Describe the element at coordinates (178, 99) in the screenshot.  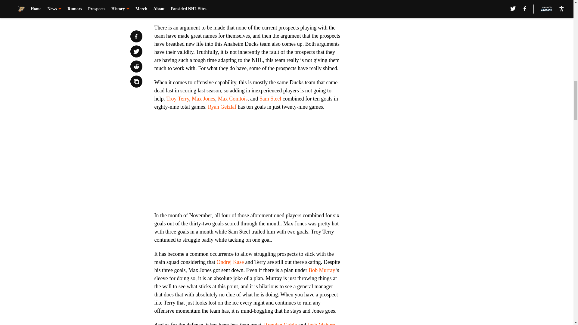
I see `Troy Terry` at that location.